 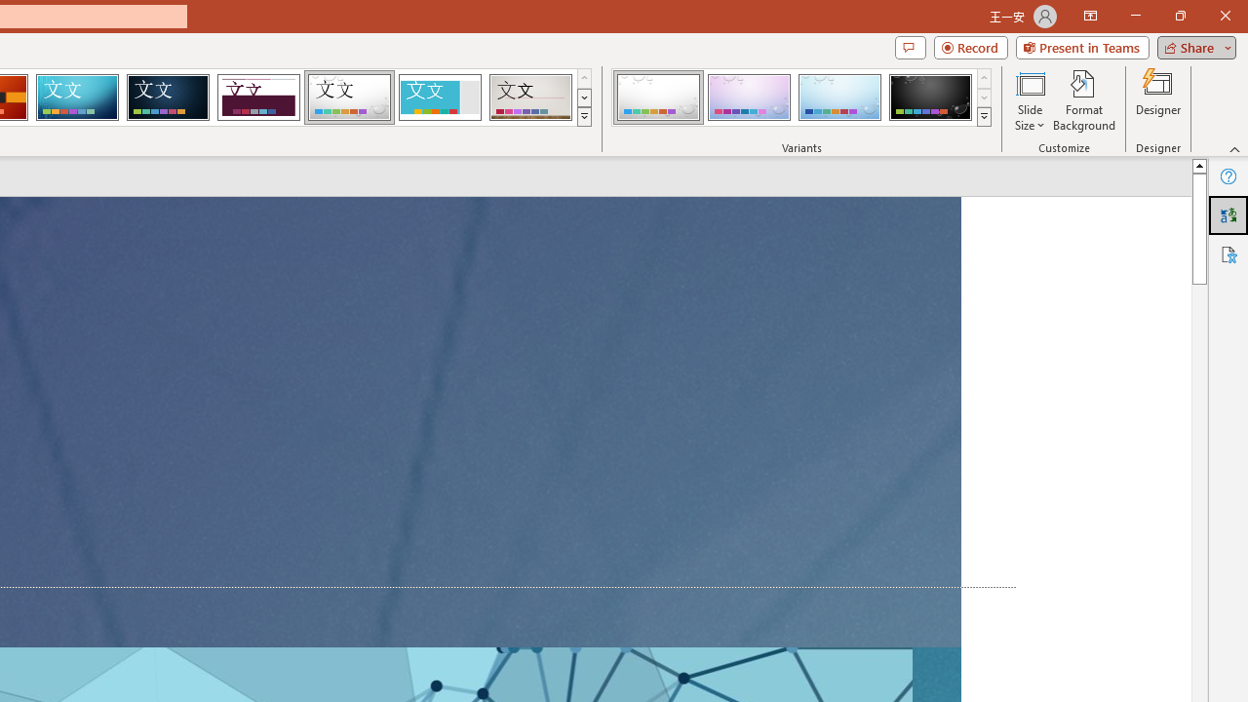 What do you see at coordinates (1084, 99) in the screenshot?
I see `Format Background` at bounding box center [1084, 99].